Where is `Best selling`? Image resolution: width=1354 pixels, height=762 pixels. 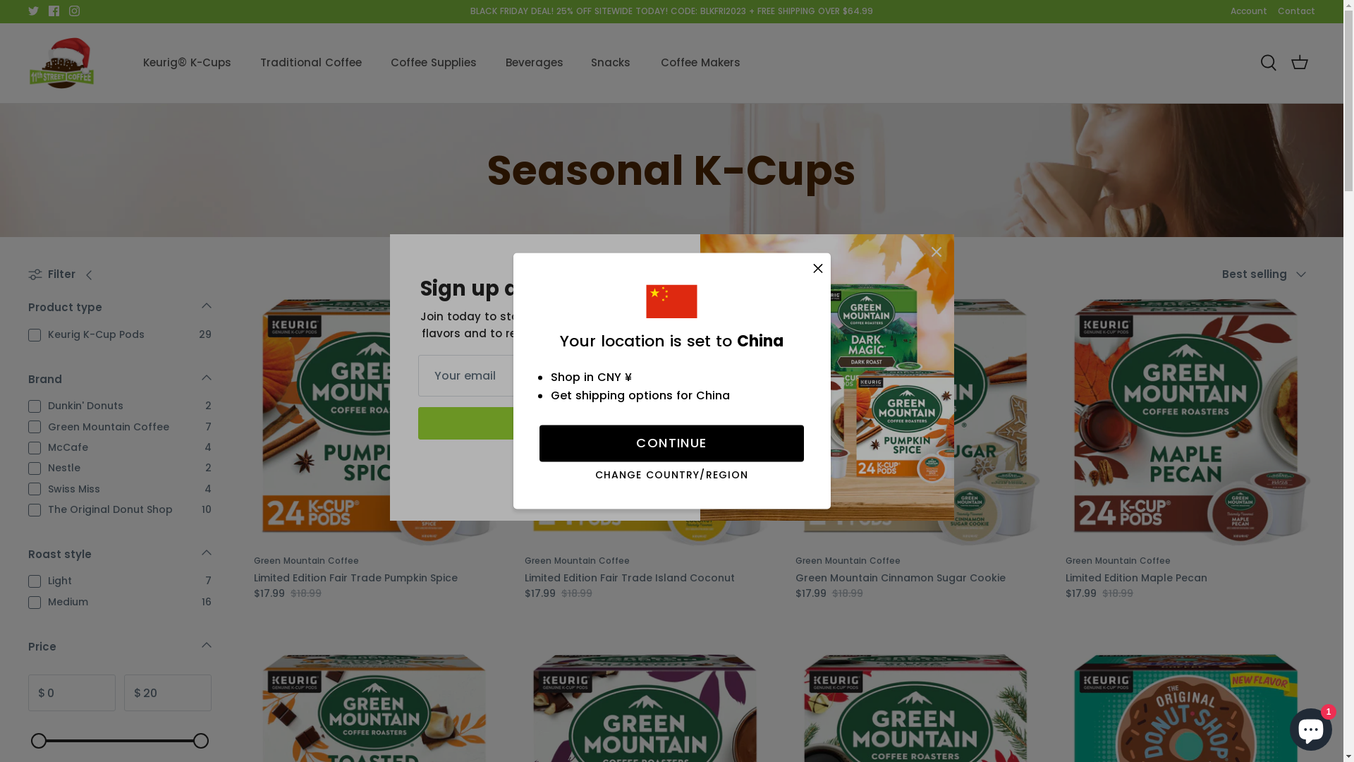
Best selling is located at coordinates (1269, 274).